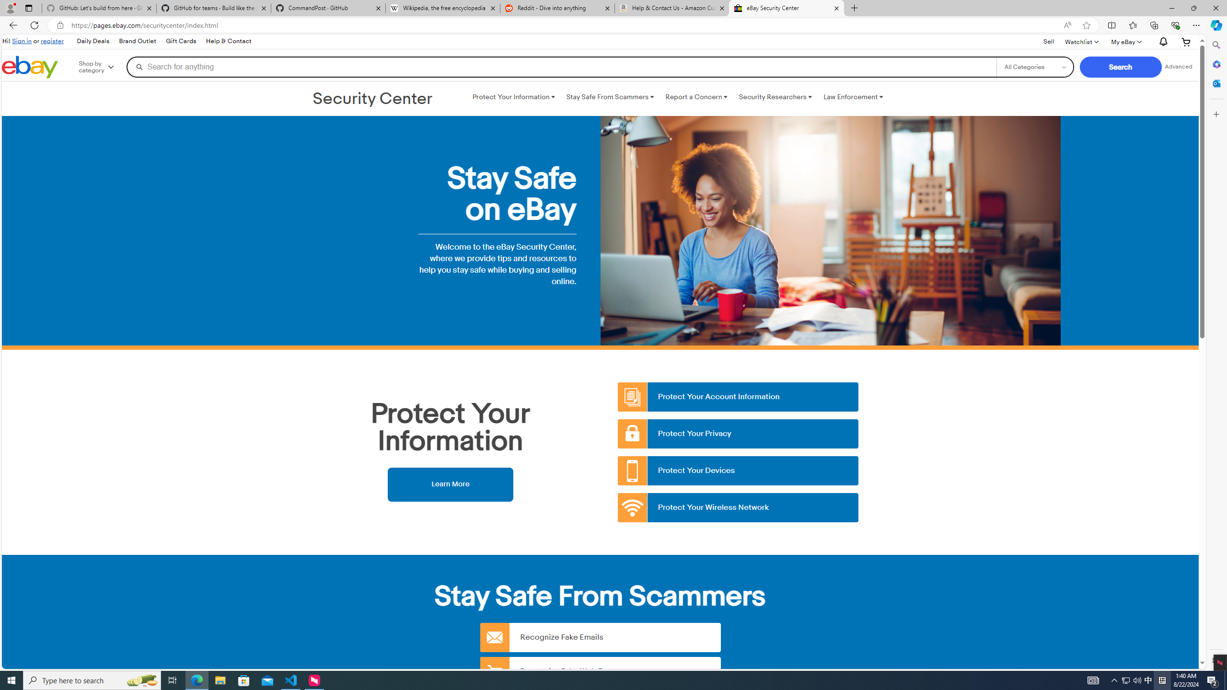 Image resolution: width=1227 pixels, height=690 pixels. I want to click on Reddit - Dive into anything, so click(557, 8).